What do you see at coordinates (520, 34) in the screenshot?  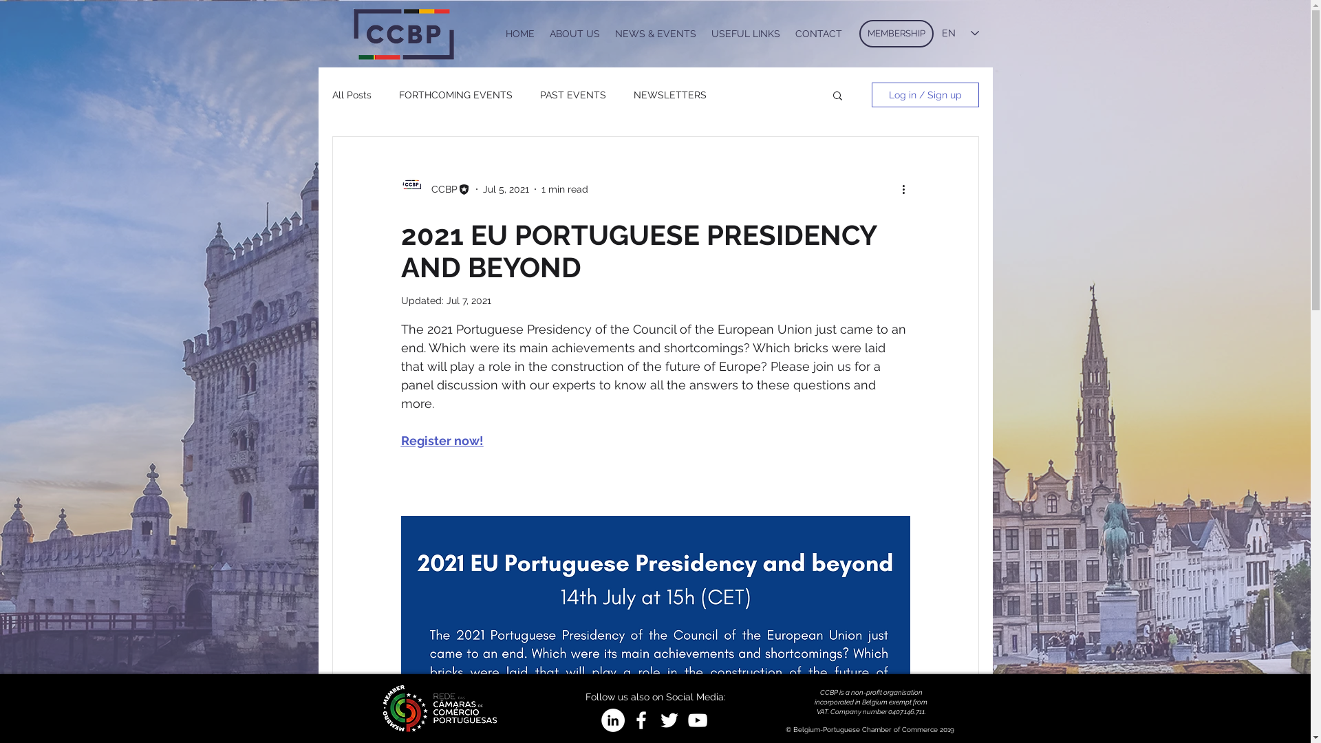 I see `HOME` at bounding box center [520, 34].